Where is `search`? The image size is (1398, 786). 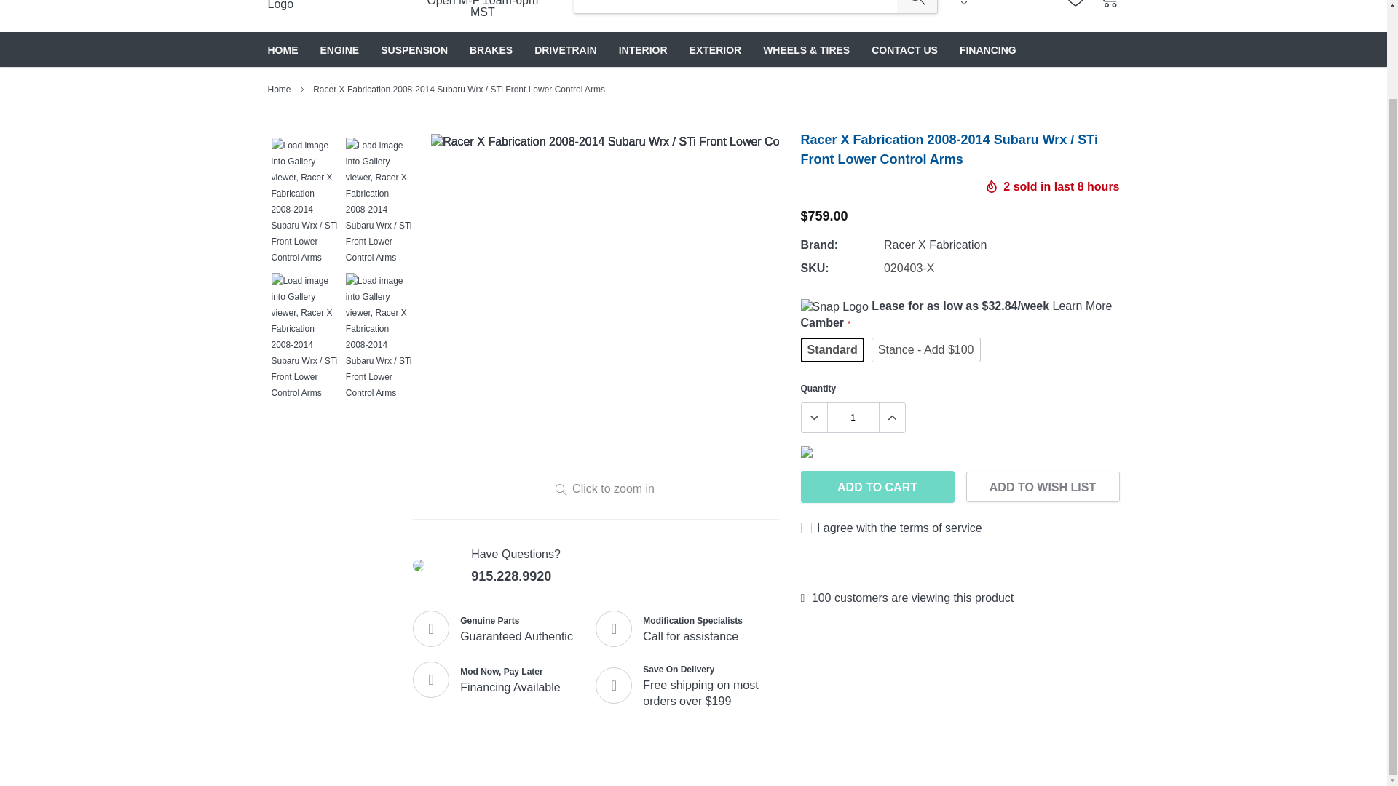 search is located at coordinates (917, 7).